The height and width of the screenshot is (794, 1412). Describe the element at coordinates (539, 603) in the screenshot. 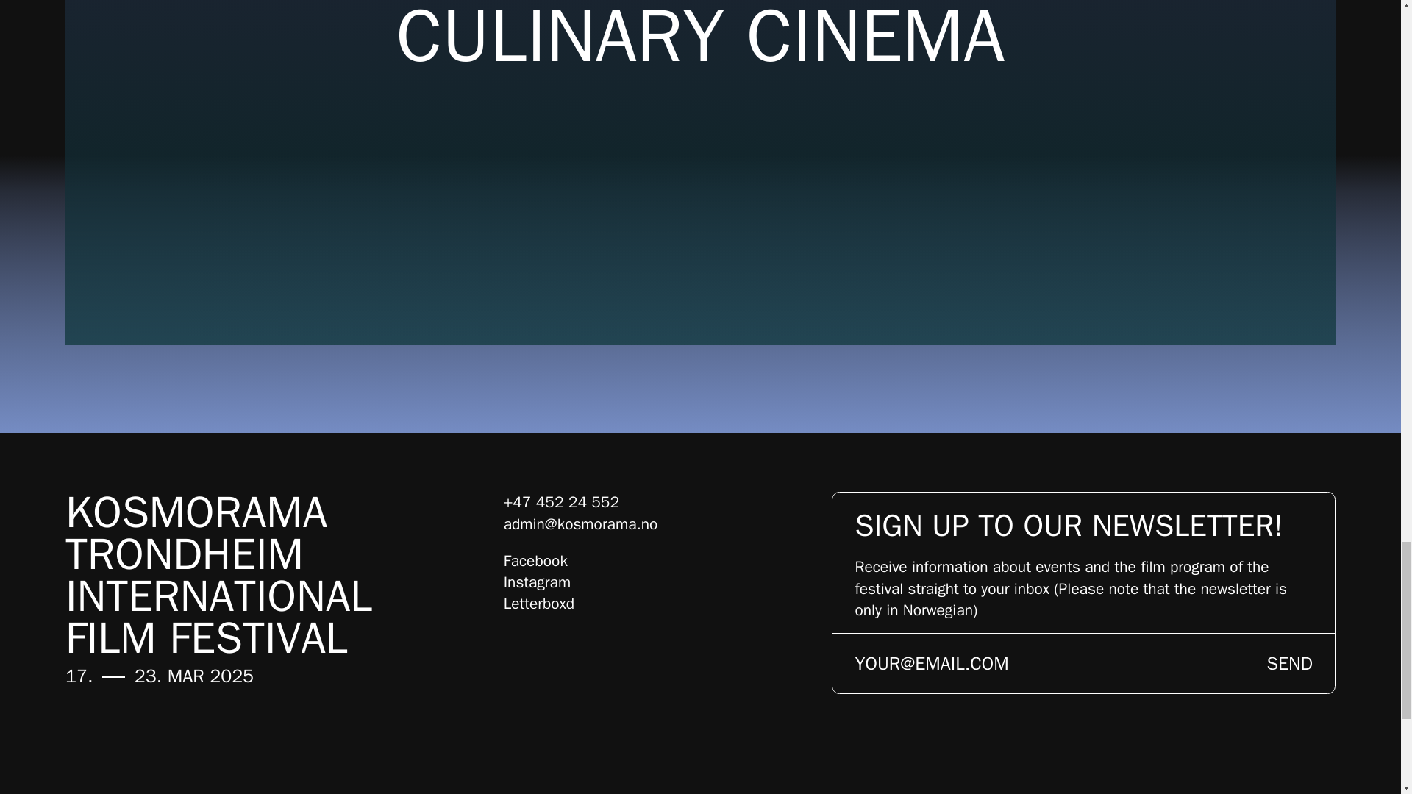

I see `Letterboxd` at that location.